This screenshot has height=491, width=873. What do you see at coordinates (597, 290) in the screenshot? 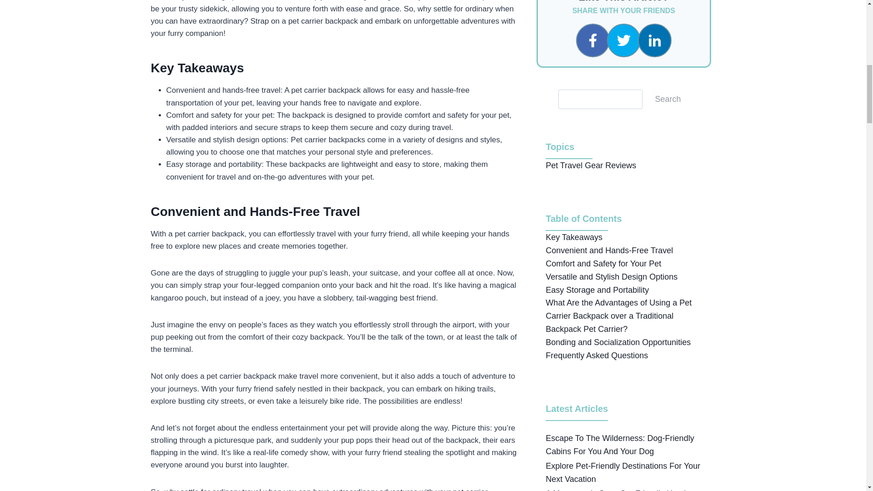
I see `Easy Storage and Portability` at bounding box center [597, 290].